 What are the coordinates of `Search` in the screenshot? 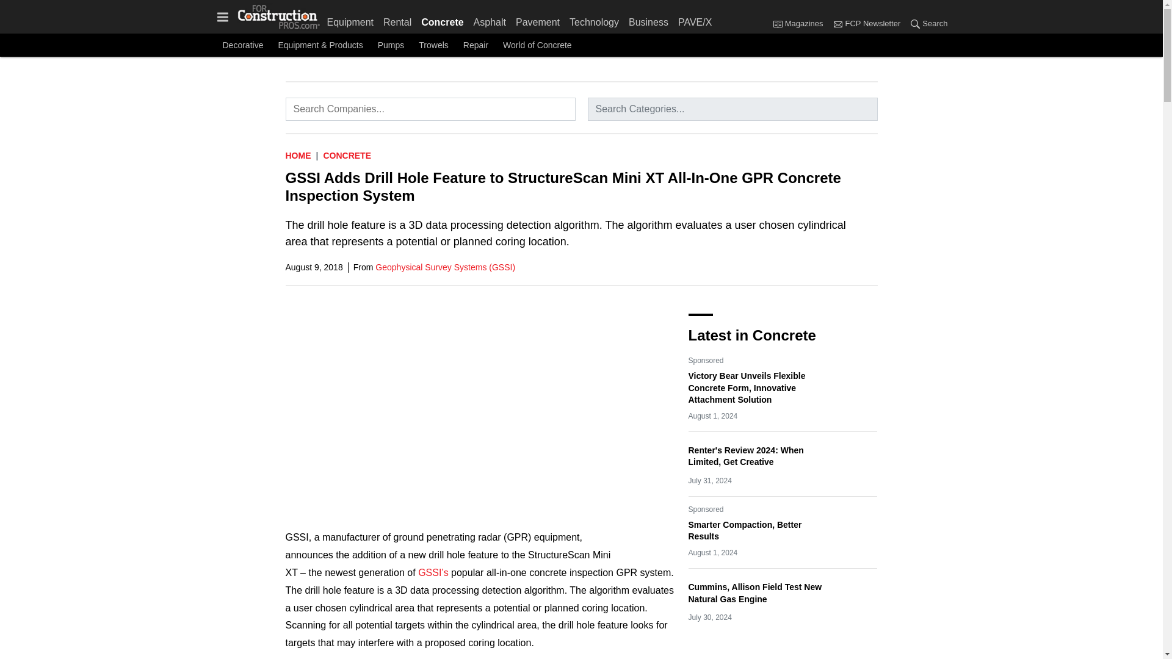 It's located at (925, 24).